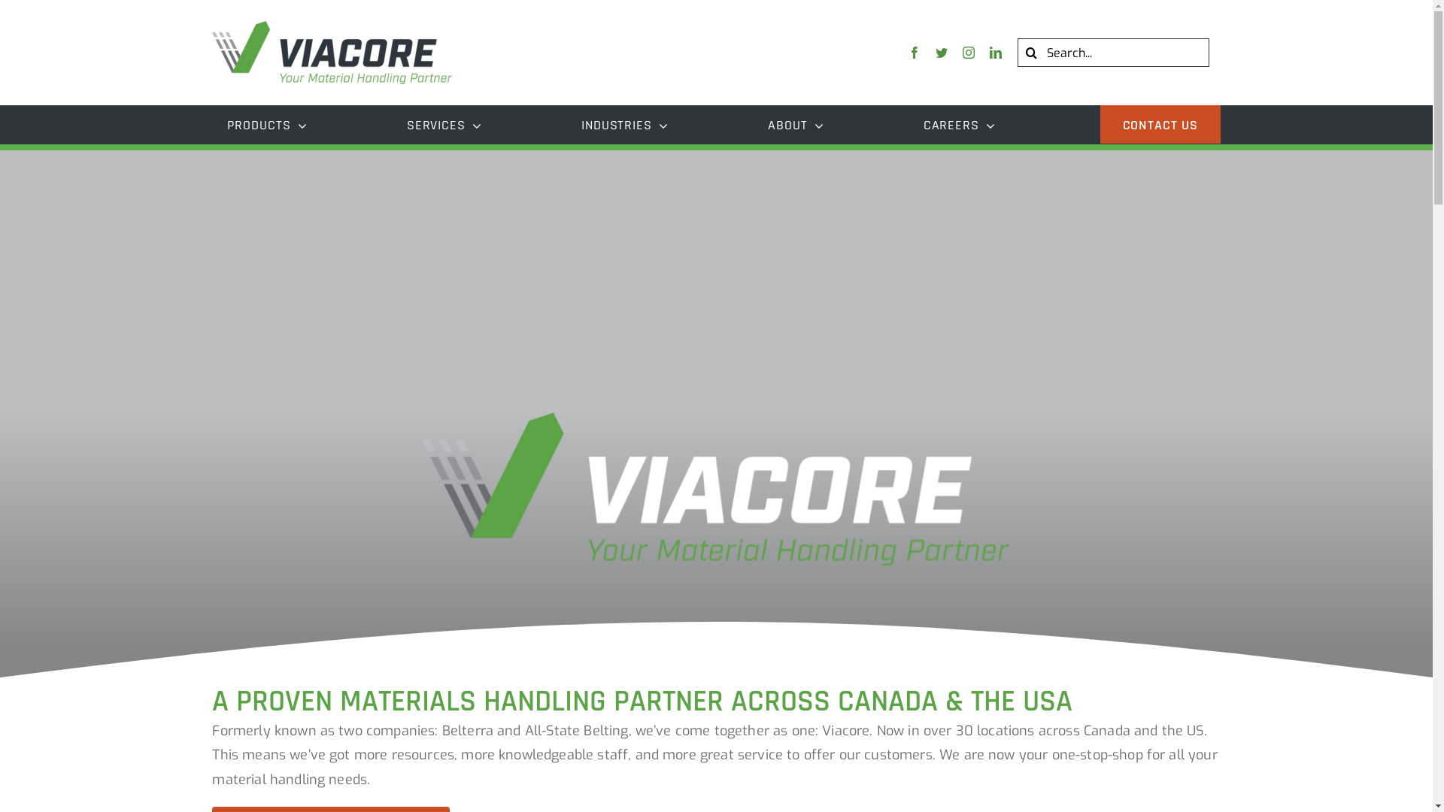 This screenshot has width=1444, height=812. I want to click on Facebook, so click(915, 53).